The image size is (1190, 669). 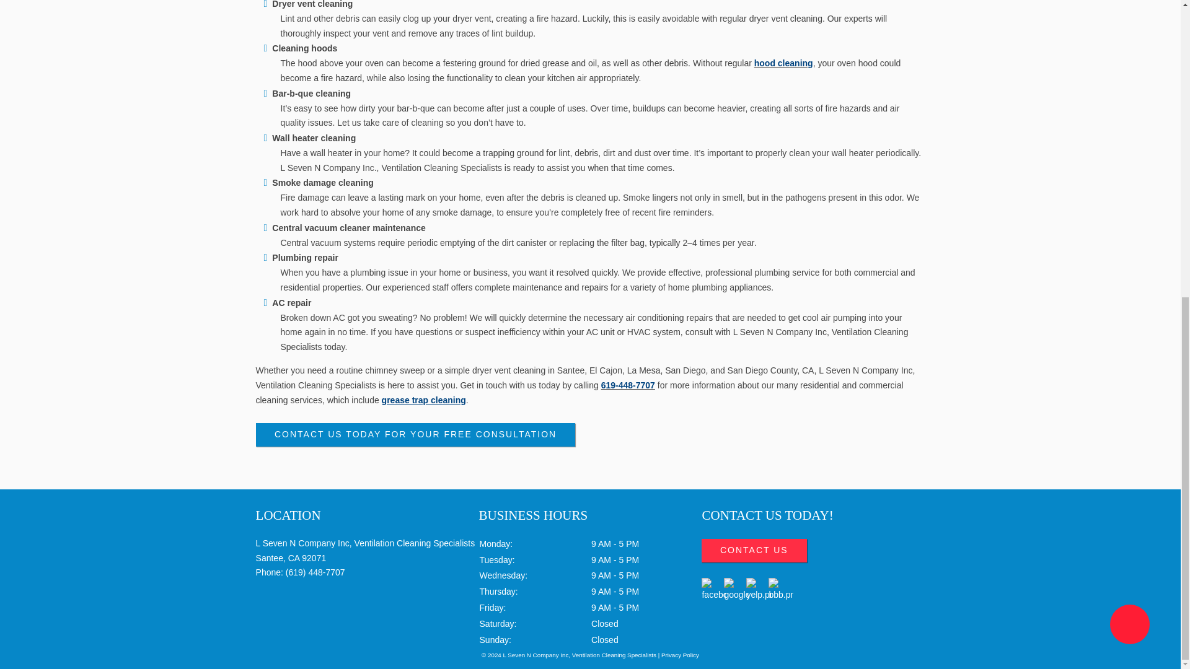 What do you see at coordinates (754, 551) in the screenshot?
I see `CONTACT US` at bounding box center [754, 551].